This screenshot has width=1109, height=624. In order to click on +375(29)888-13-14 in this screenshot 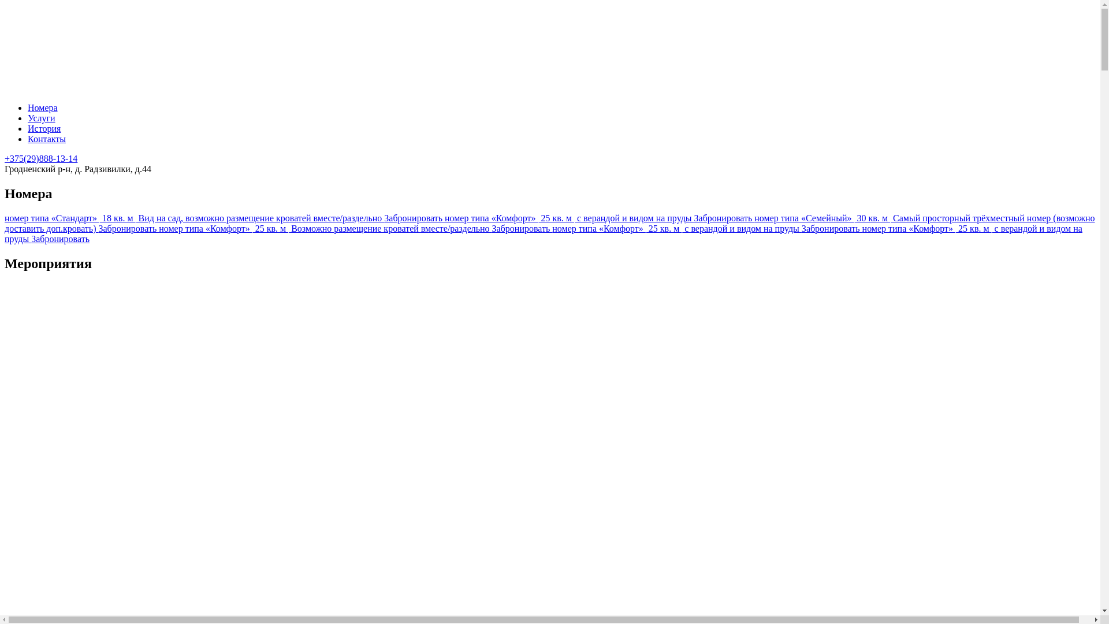, I will do `click(41, 158)`.